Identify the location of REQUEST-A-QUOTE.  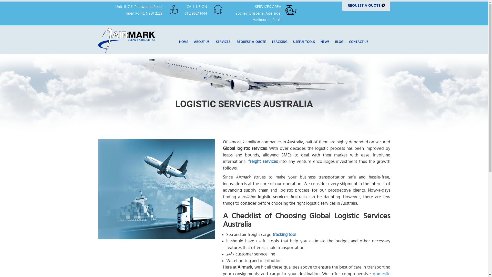
(253, 42).